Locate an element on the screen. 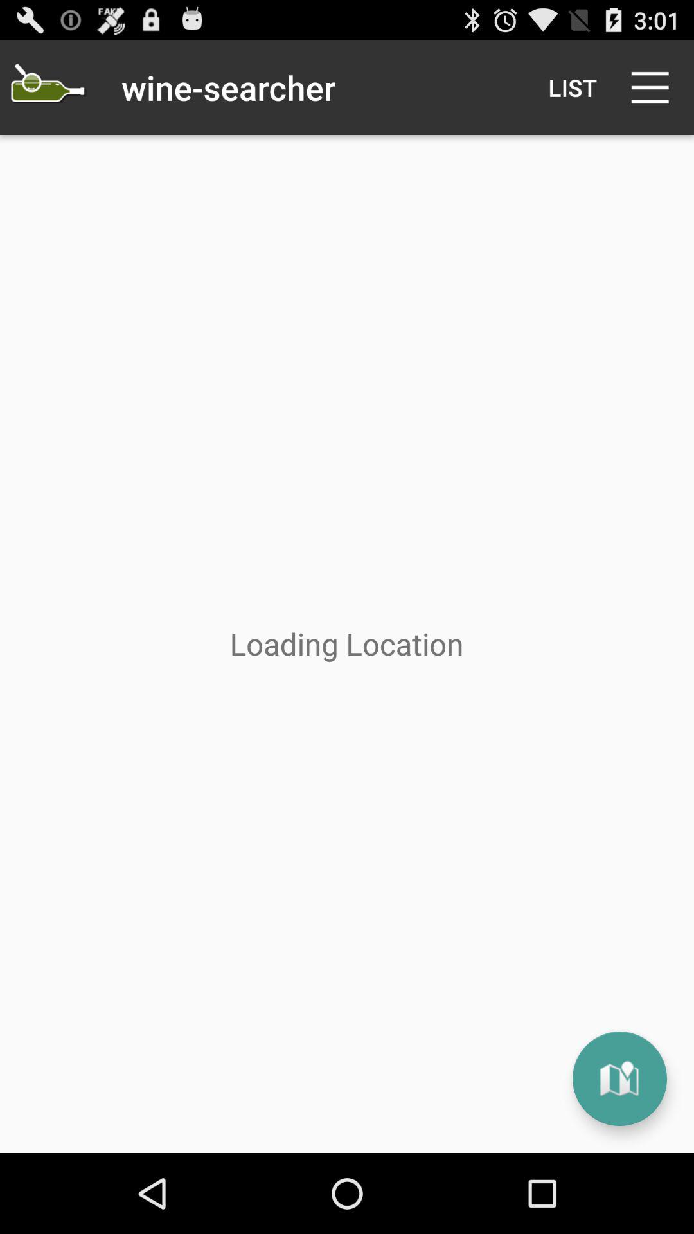  go to map is located at coordinates (619, 1078).